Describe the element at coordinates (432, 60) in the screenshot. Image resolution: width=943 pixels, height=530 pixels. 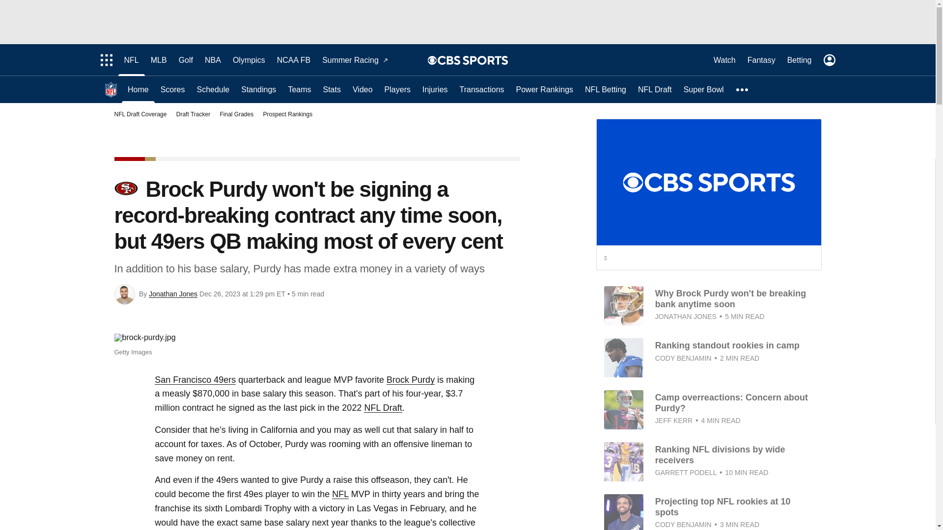
I see `CBS Eye` at that location.